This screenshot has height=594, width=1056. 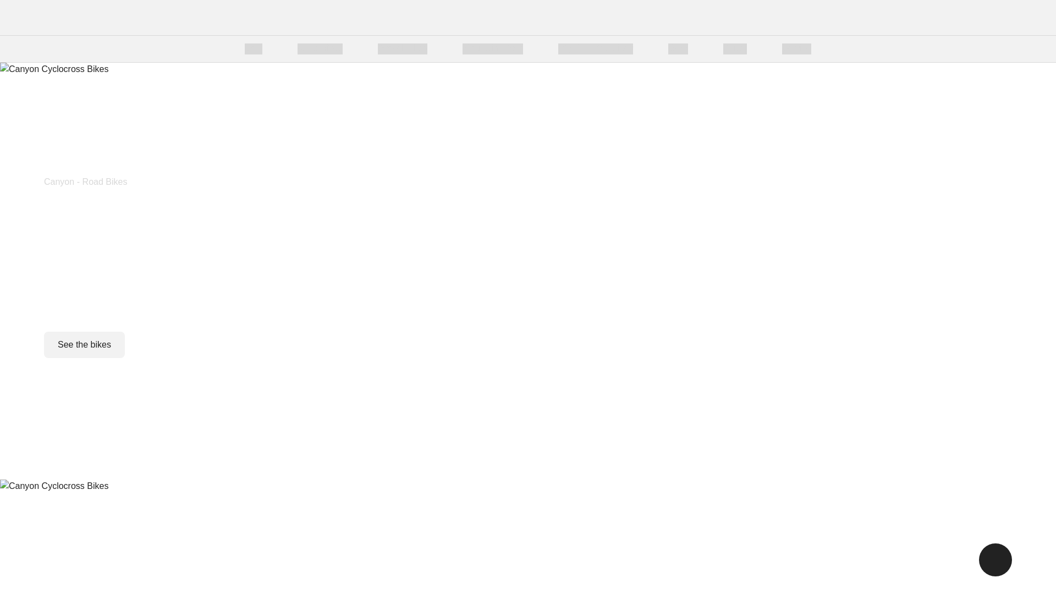 What do you see at coordinates (216, 18) in the screenshot?
I see `Canyon` at bounding box center [216, 18].